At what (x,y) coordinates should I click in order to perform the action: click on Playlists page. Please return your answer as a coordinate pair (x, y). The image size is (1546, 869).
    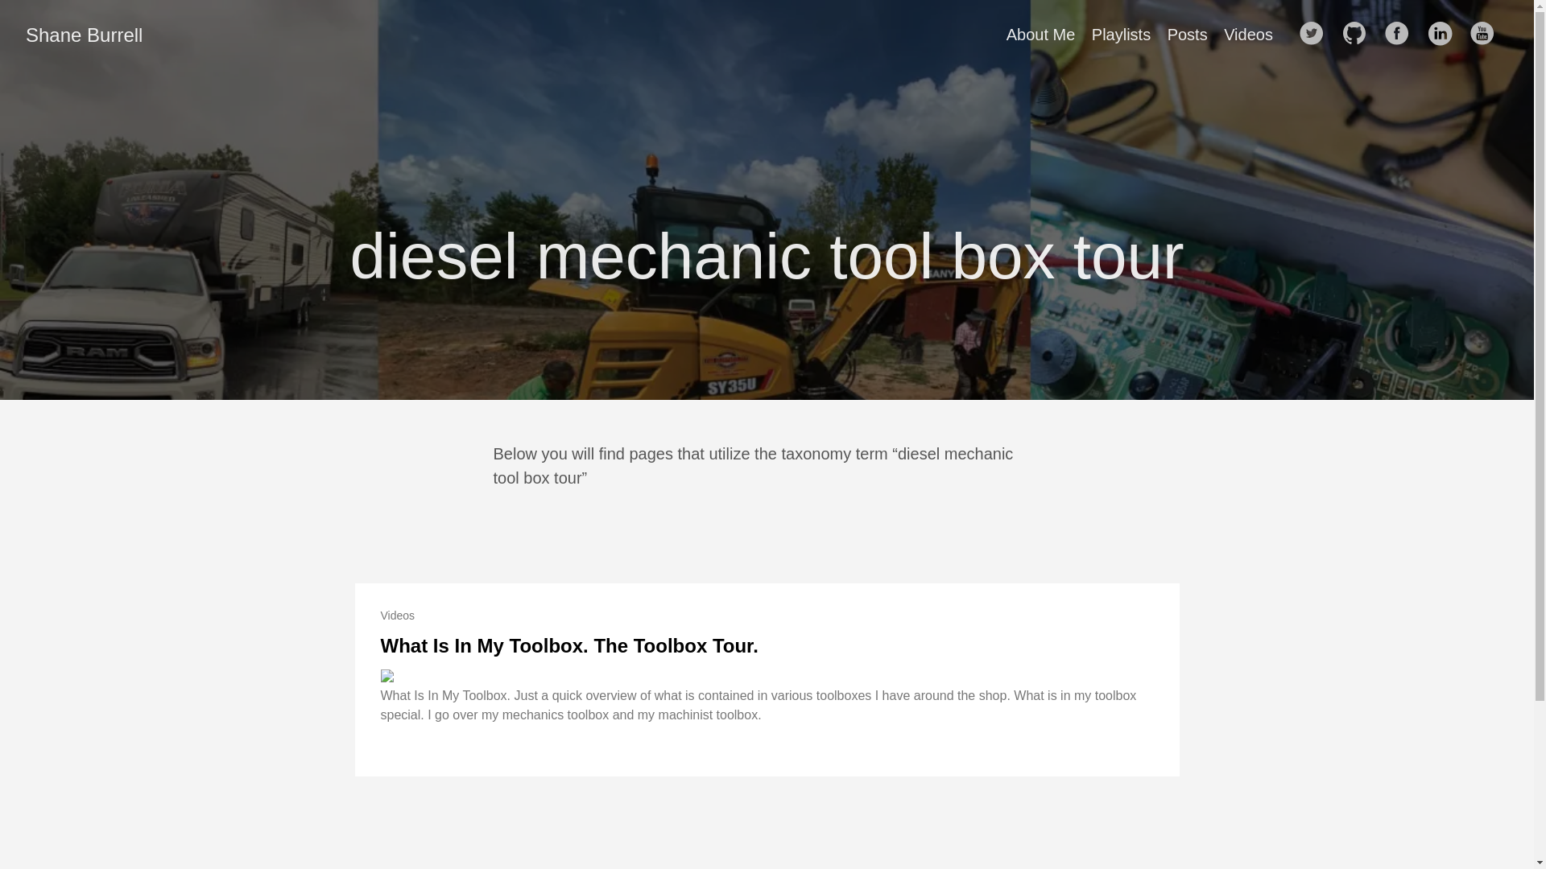
    Looking at the image, I should click on (1121, 35).